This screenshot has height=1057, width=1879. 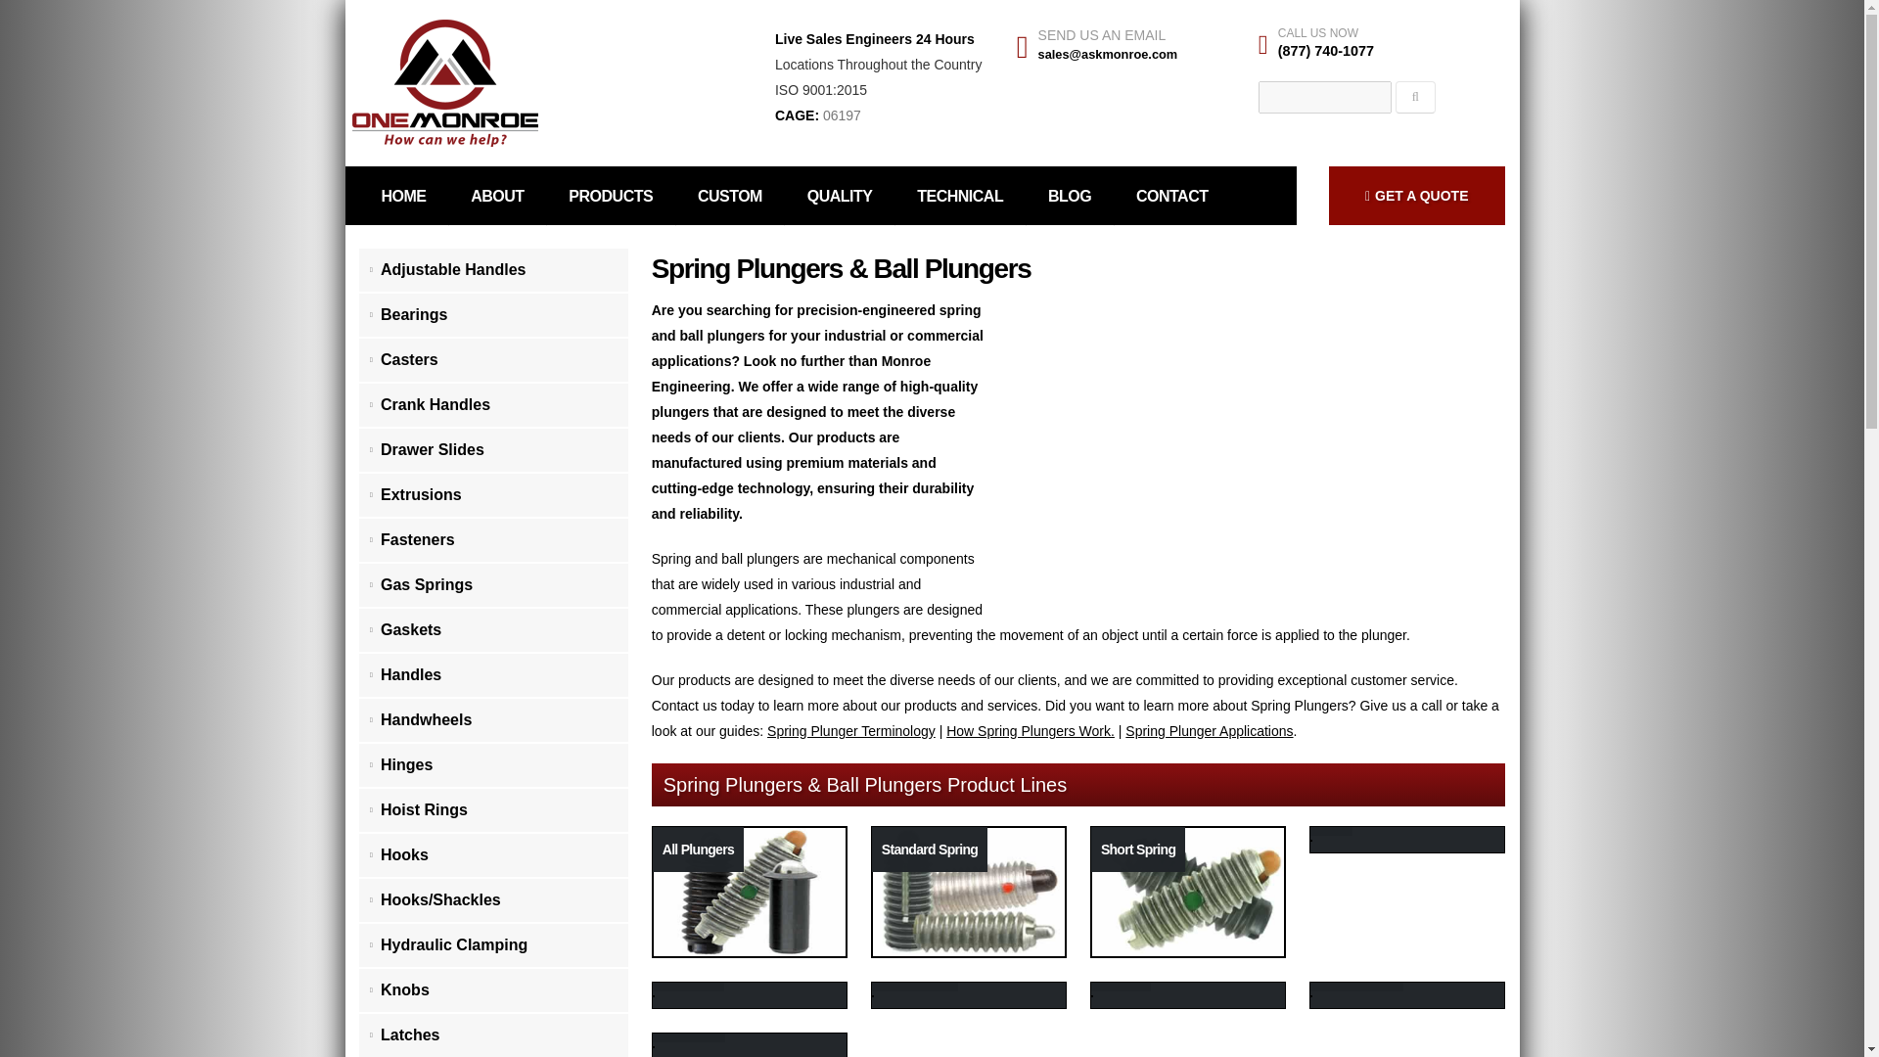 I want to click on Latches, so click(x=493, y=1035).